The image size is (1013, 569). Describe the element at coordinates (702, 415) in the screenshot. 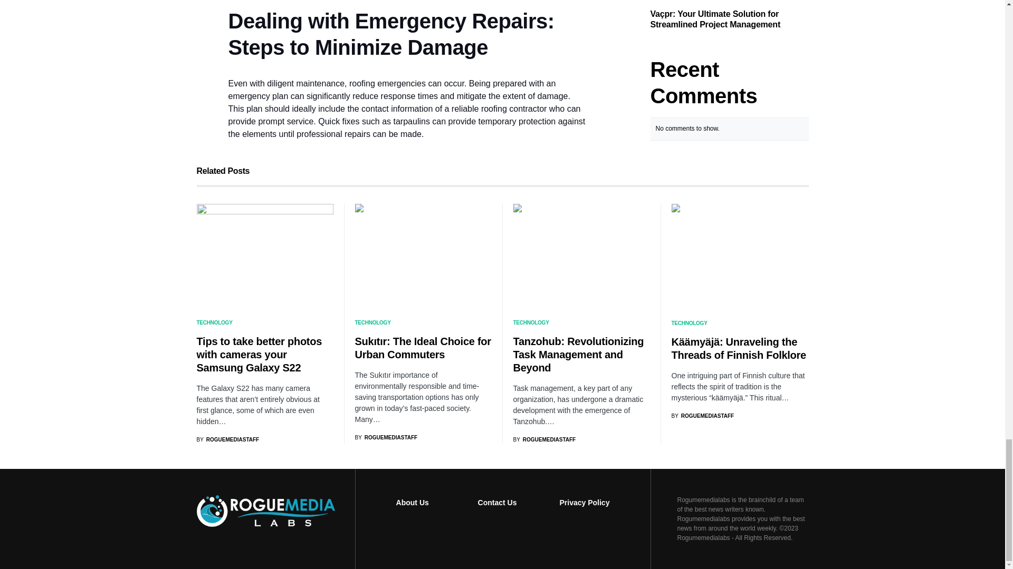

I see `View all posts by RogueMediaStaff` at that location.